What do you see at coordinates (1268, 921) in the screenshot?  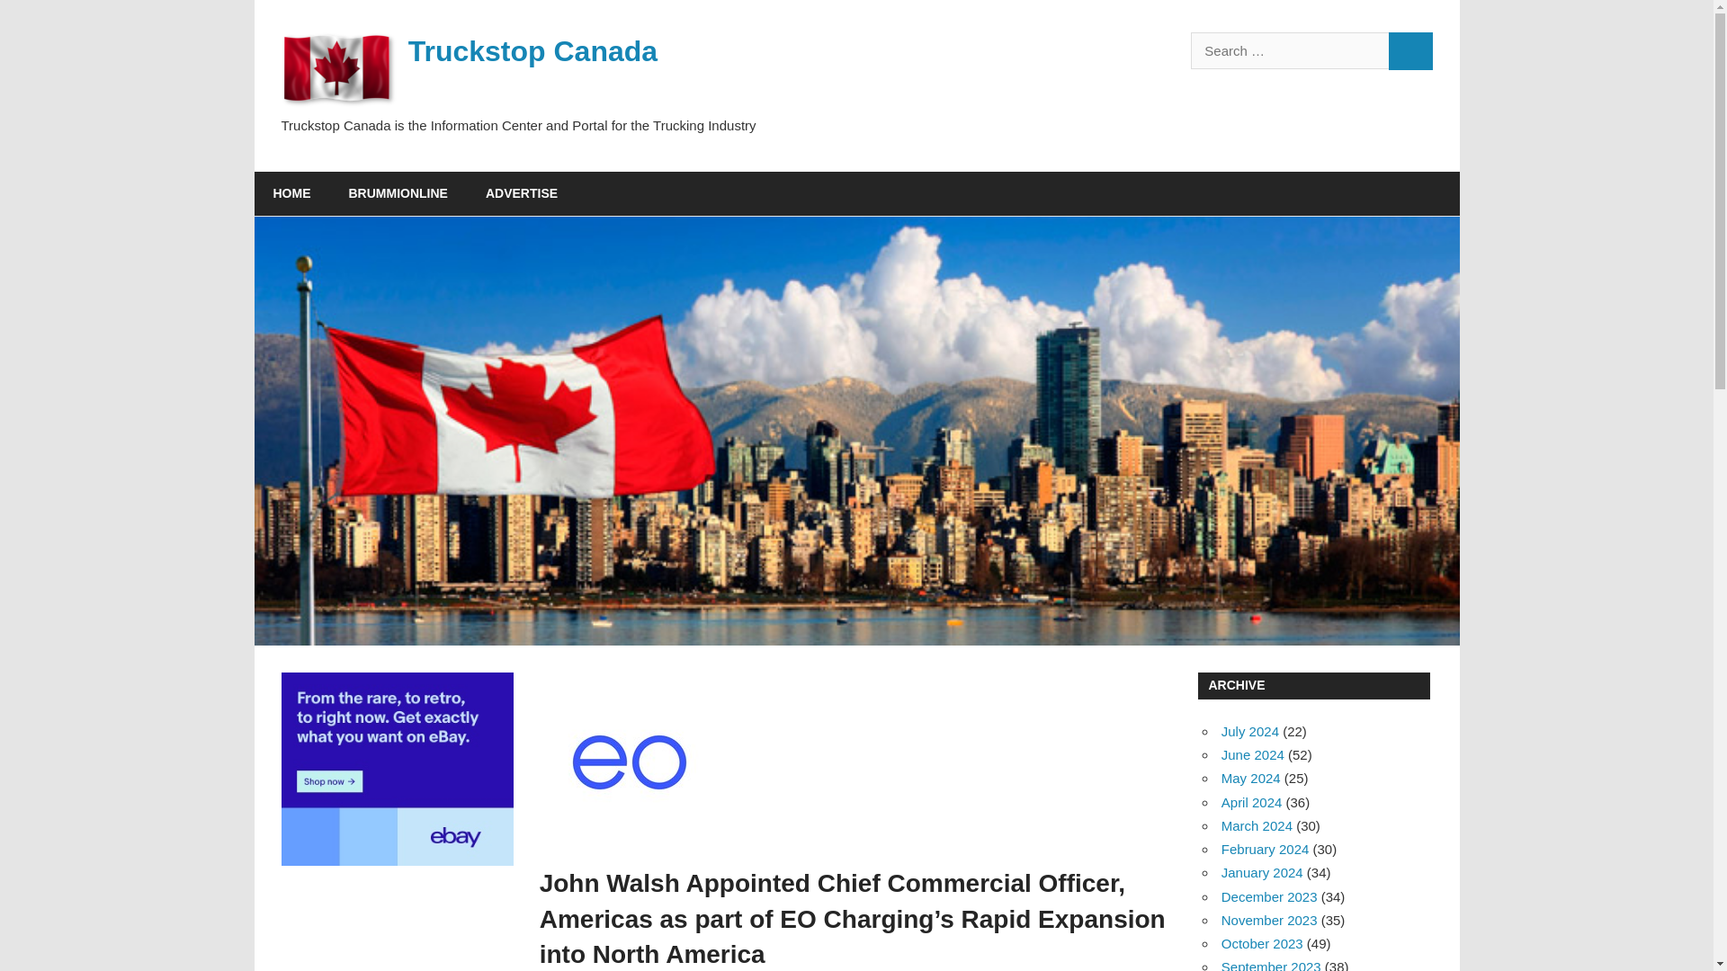 I see `November 2023` at bounding box center [1268, 921].